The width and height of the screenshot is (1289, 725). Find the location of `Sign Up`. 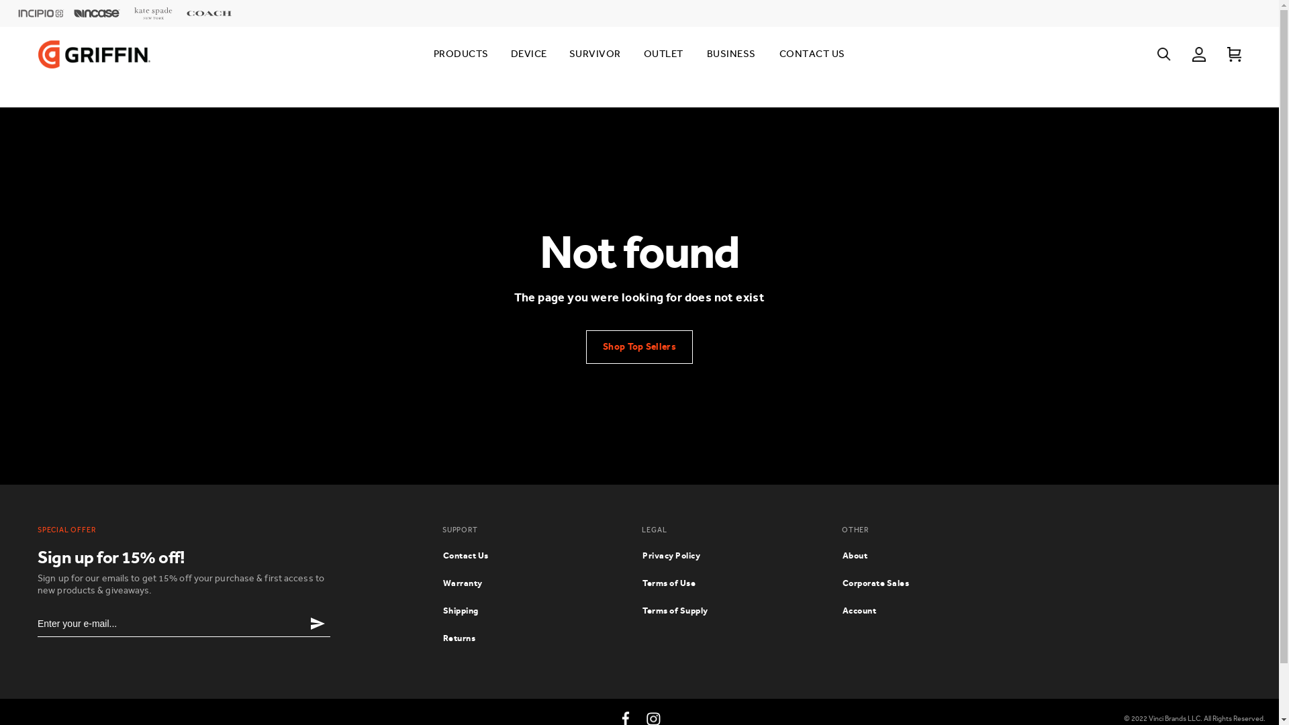

Sign Up is located at coordinates (317, 624).